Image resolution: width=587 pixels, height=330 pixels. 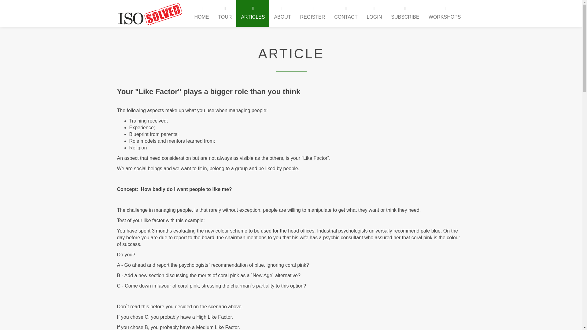 What do you see at coordinates (374, 13) in the screenshot?
I see `LOGIN` at bounding box center [374, 13].